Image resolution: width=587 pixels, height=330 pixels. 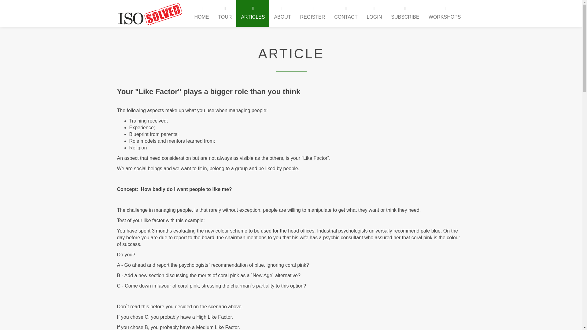 What do you see at coordinates (374, 13) in the screenshot?
I see `LOGIN` at bounding box center [374, 13].